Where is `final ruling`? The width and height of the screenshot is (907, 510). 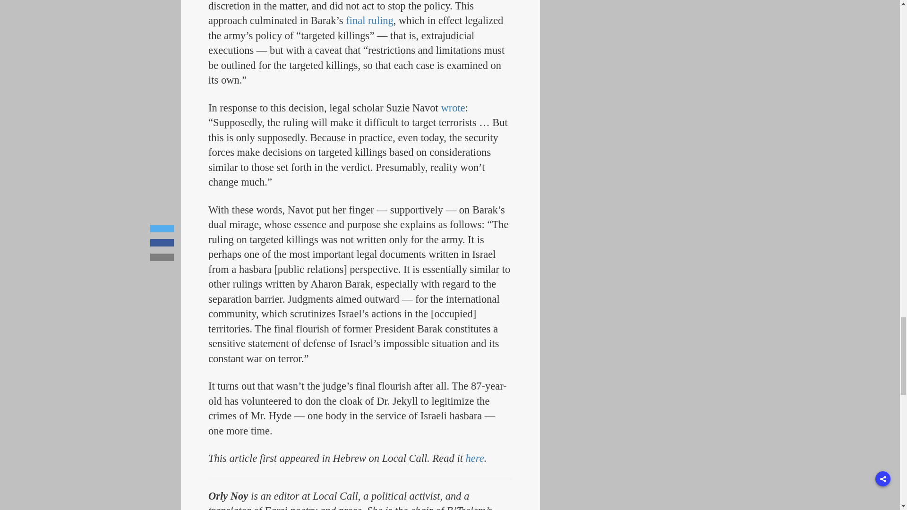 final ruling is located at coordinates (369, 21).